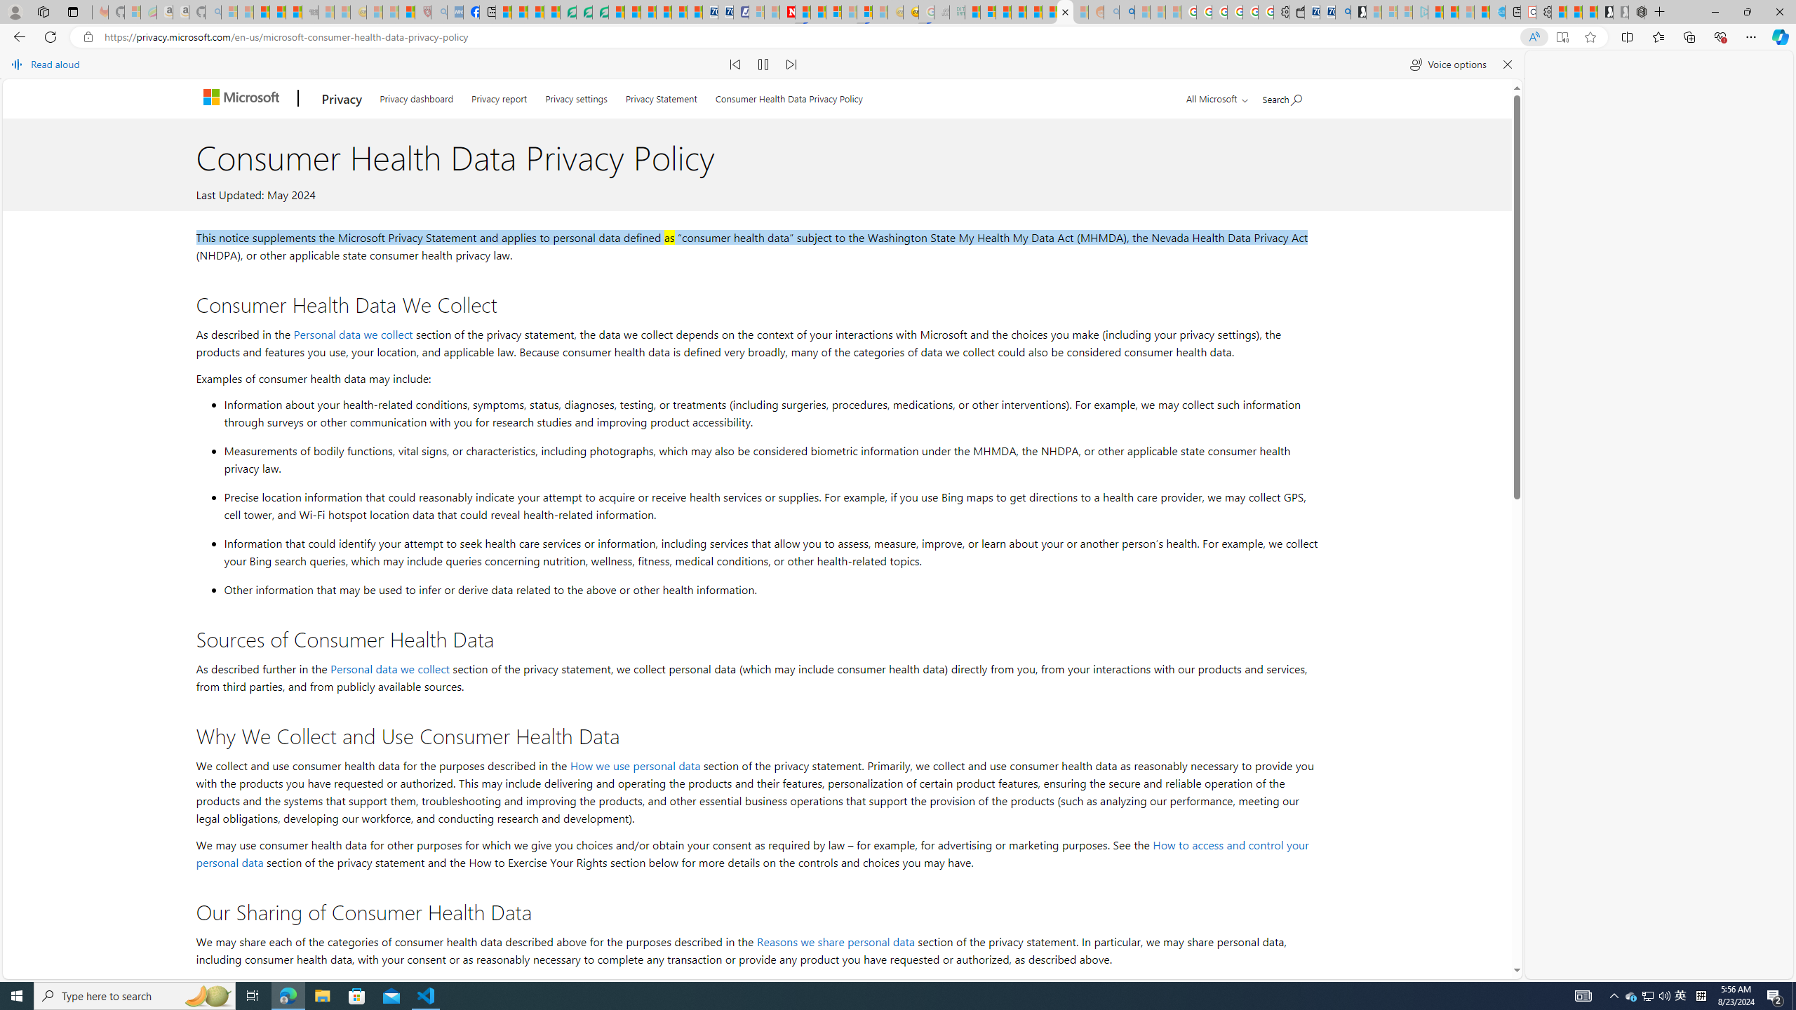  I want to click on MSNBC - MSN, so click(972, 12).